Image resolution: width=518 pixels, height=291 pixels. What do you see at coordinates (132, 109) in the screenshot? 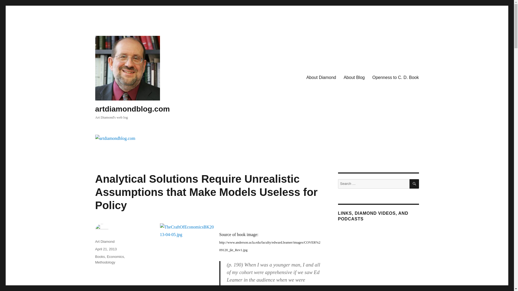
I see `artdiamondblog.com` at bounding box center [132, 109].